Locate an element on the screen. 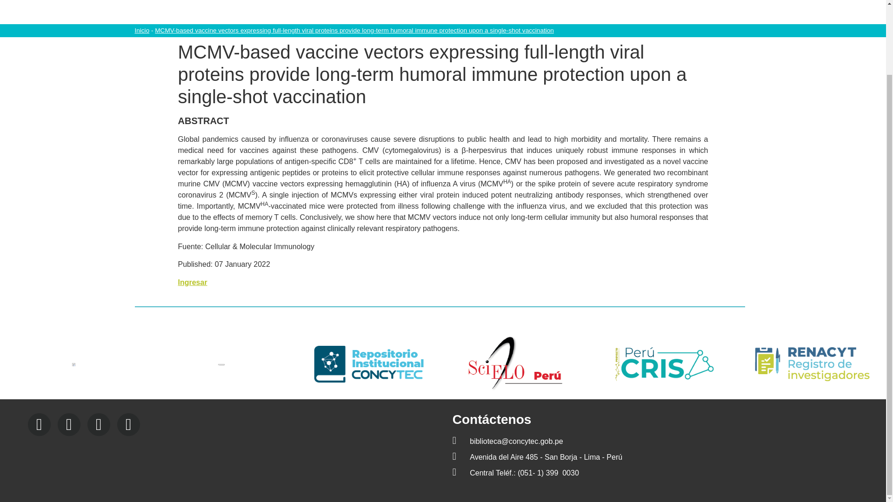  Inicio is located at coordinates (280, 5).